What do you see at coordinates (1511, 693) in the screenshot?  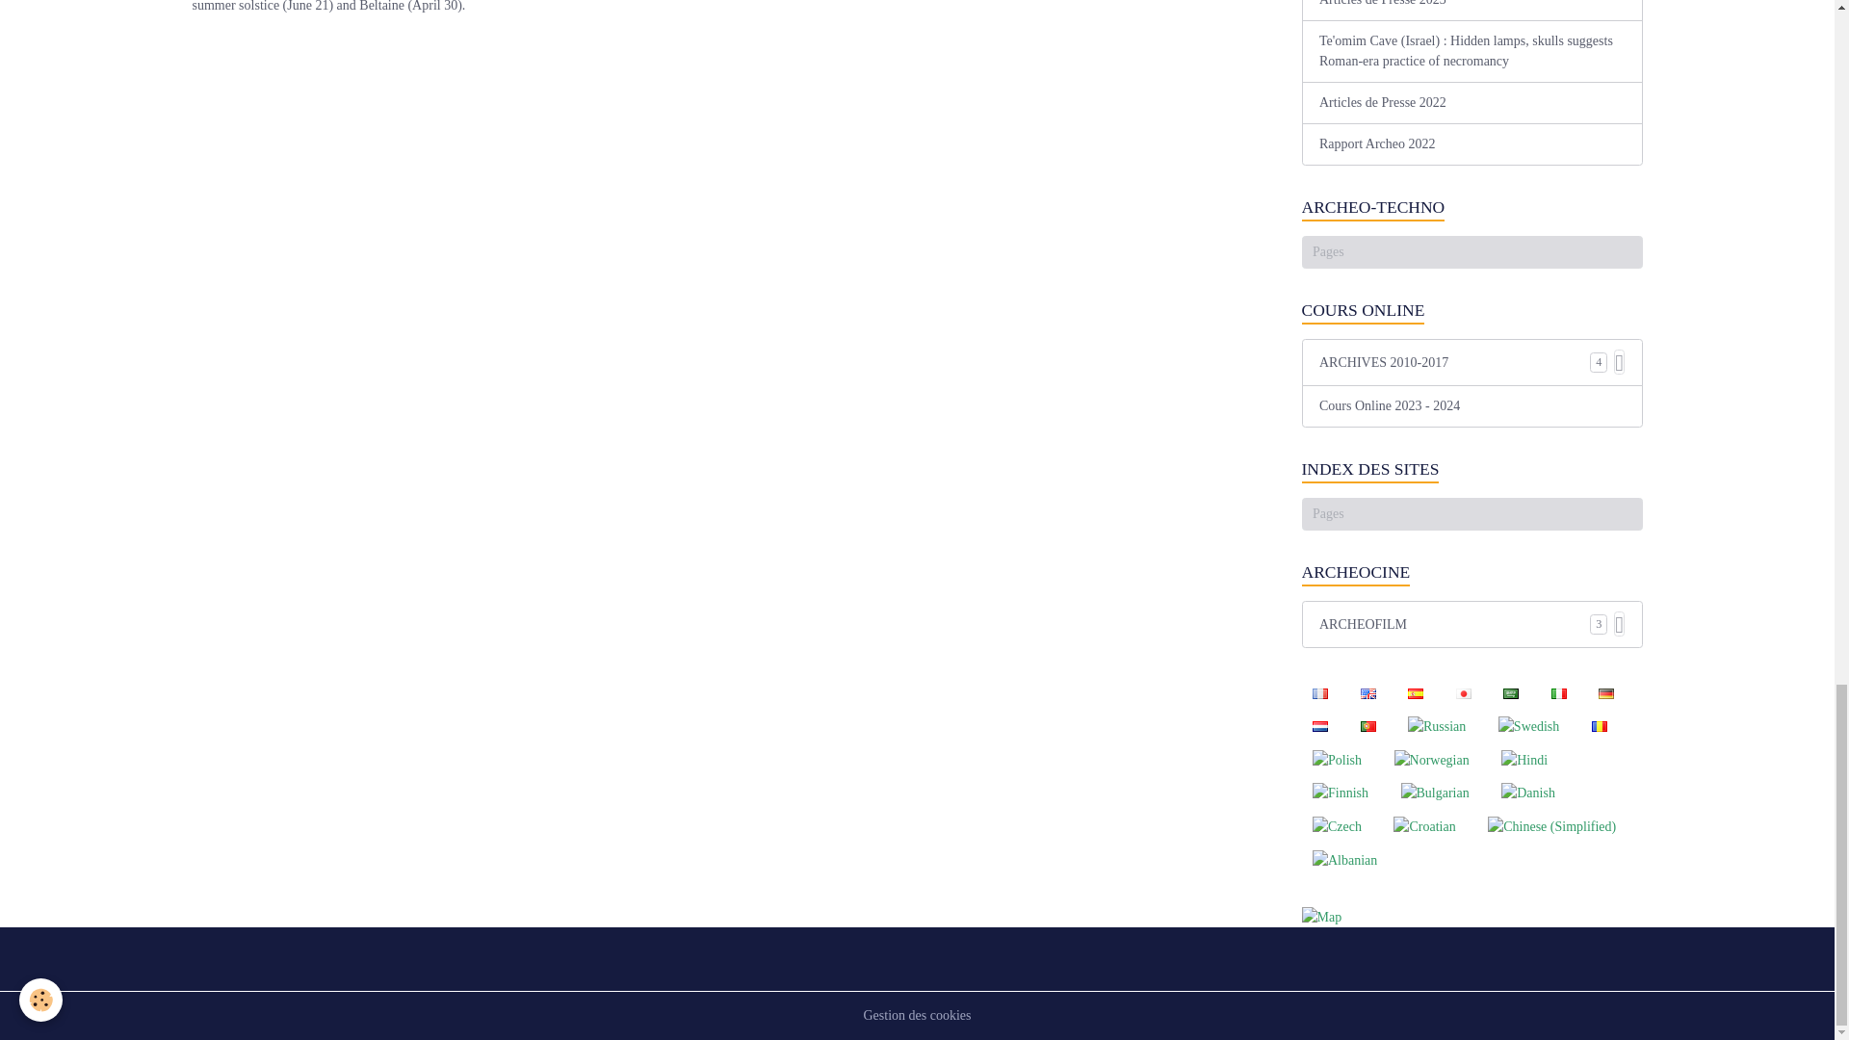 I see `Arabic` at bounding box center [1511, 693].